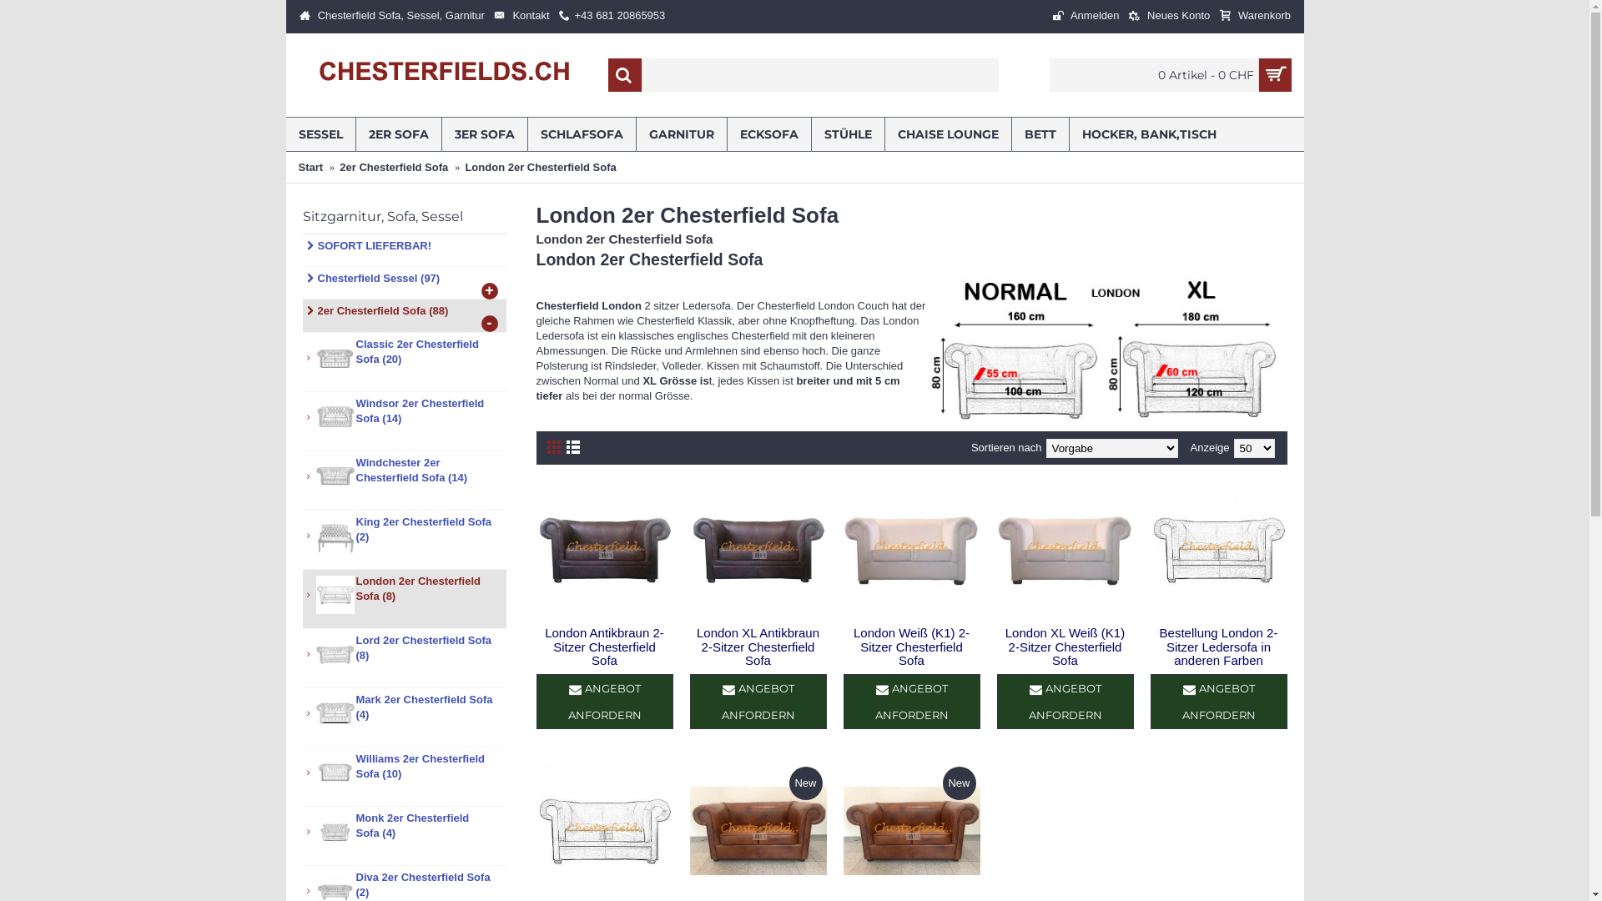  What do you see at coordinates (404, 284) in the screenshot?
I see `Chesterfield Sessel (97)
+` at bounding box center [404, 284].